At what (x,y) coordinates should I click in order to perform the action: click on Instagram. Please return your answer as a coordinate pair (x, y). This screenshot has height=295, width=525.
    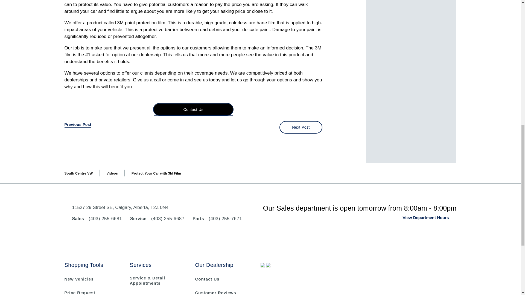
    Looking at the image, I should click on (452, 294).